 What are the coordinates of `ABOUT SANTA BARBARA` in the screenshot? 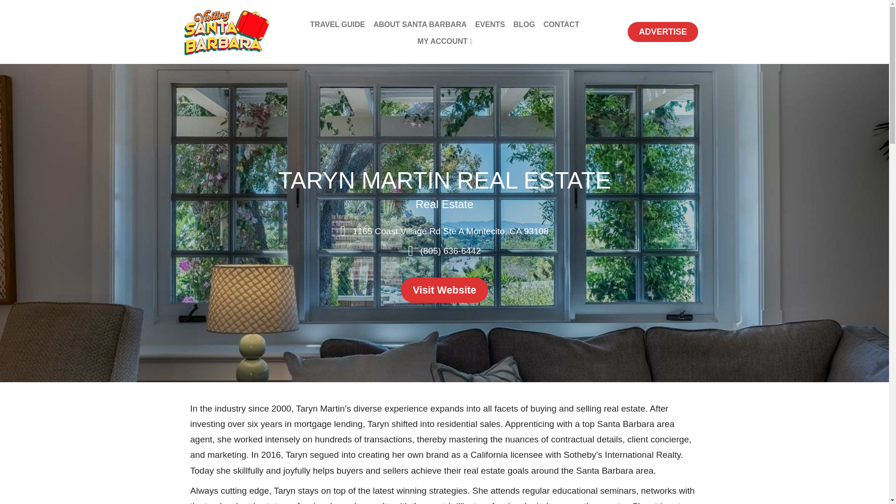 It's located at (420, 24).